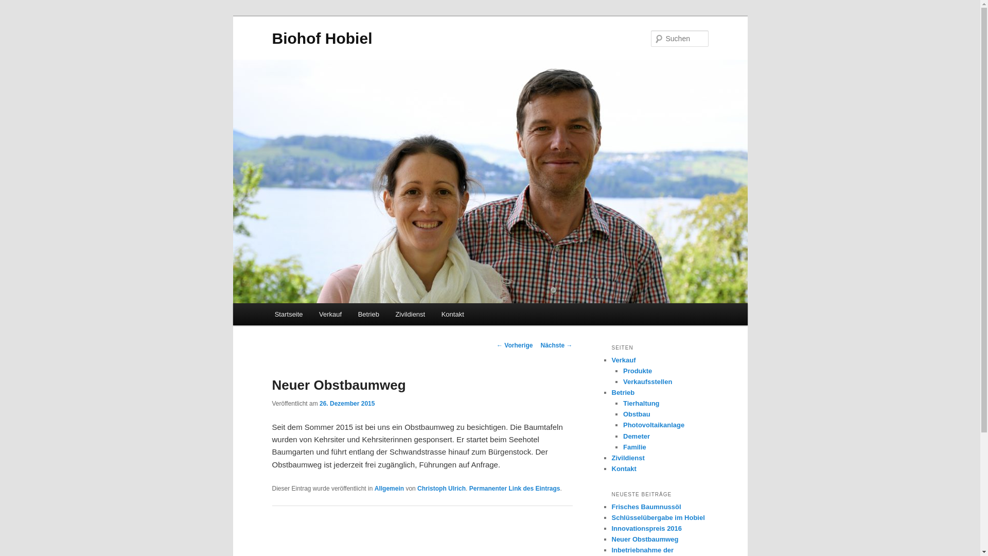 The height and width of the screenshot is (556, 988). What do you see at coordinates (637, 414) in the screenshot?
I see `Obstbau` at bounding box center [637, 414].